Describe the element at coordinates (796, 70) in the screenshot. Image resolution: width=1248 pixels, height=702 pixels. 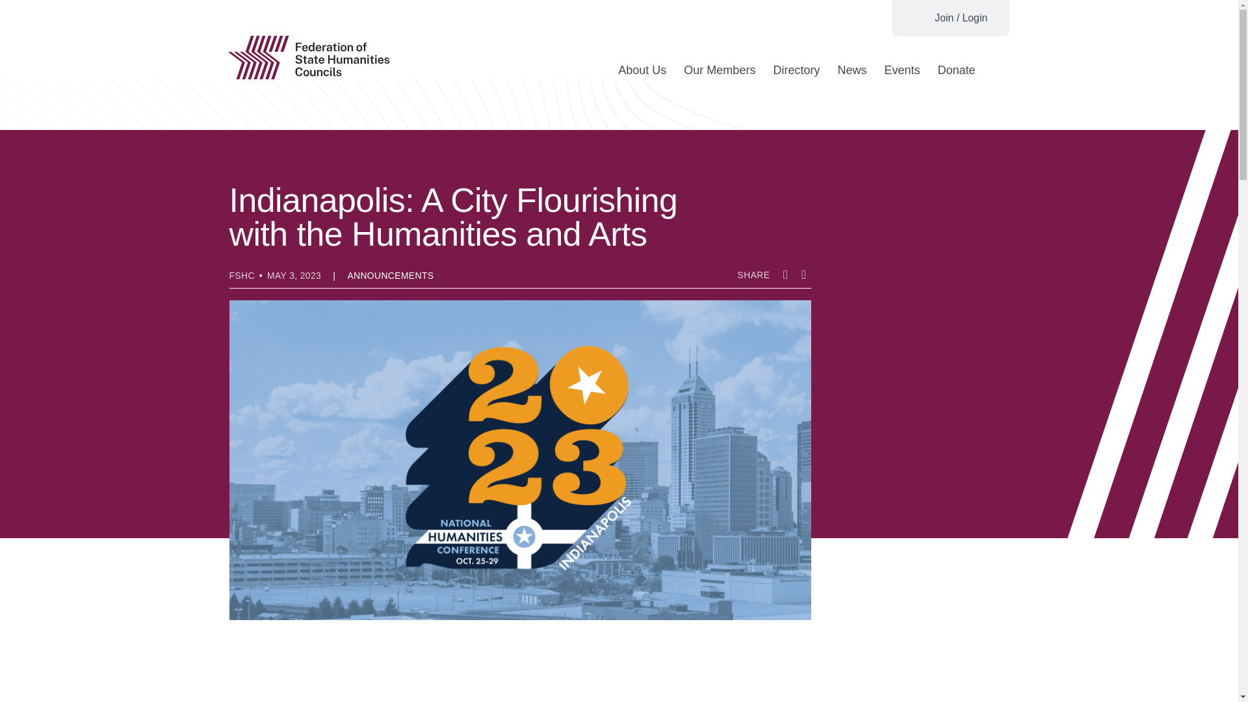
I see `Directory` at that location.